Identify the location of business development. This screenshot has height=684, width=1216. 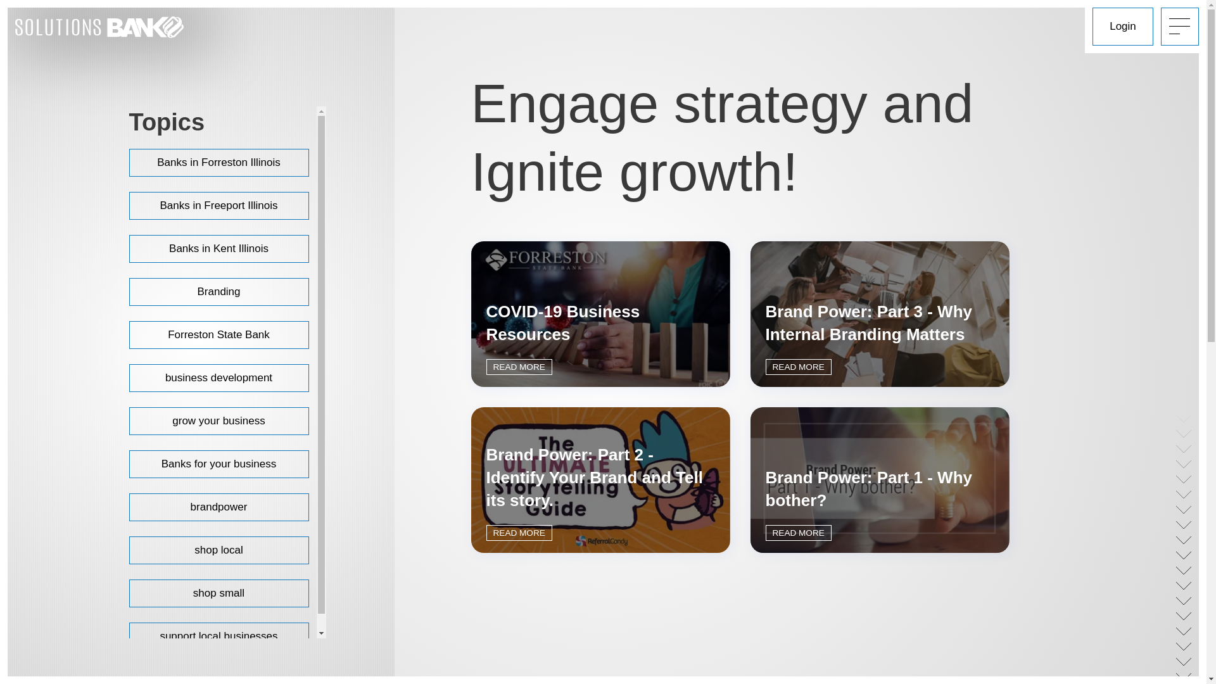
(219, 378).